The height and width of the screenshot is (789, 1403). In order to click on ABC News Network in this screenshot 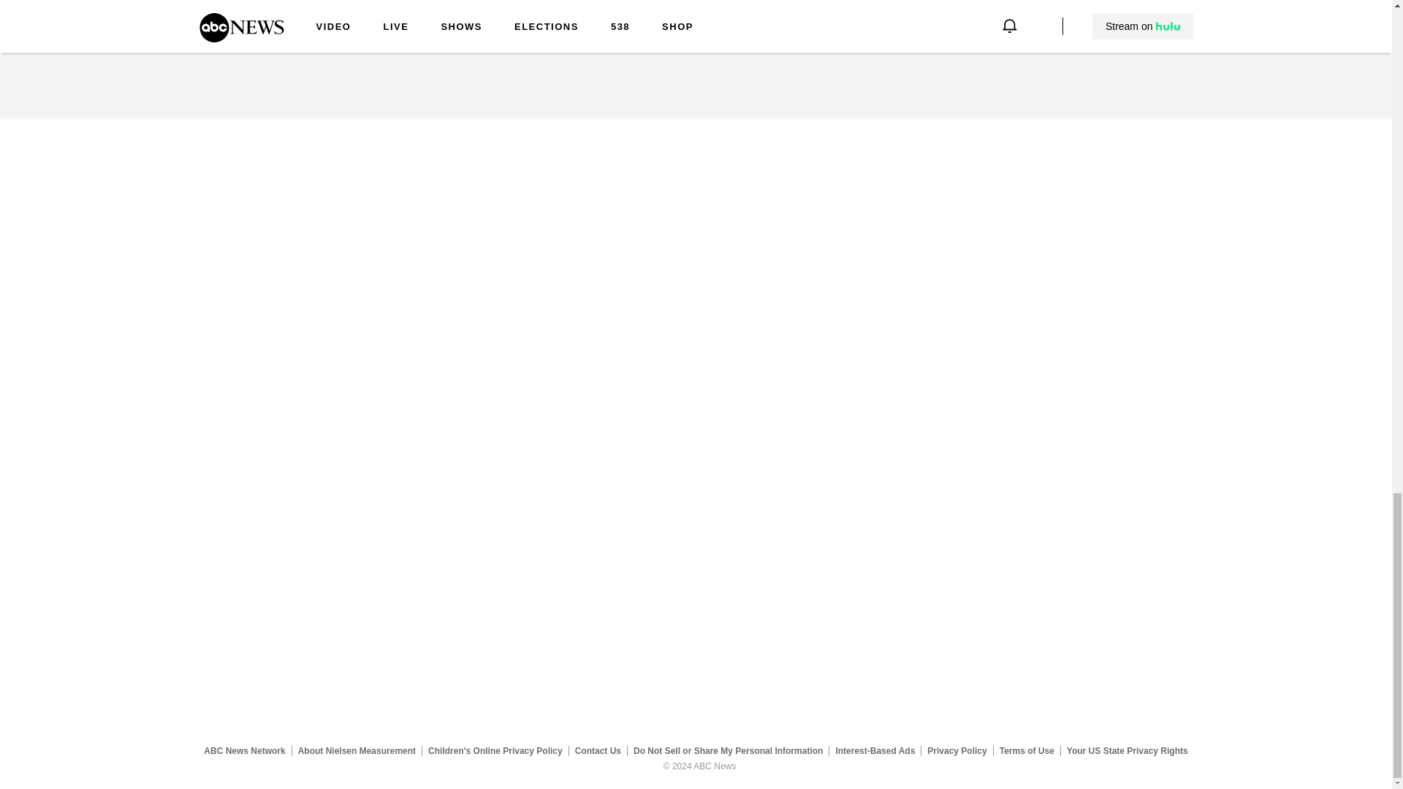, I will do `click(244, 750)`.